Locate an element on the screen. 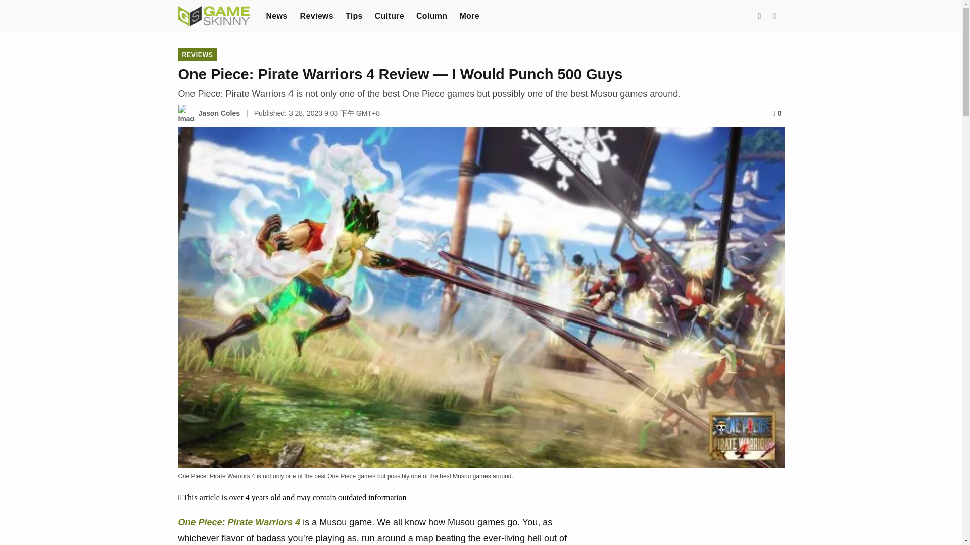 Image resolution: width=970 pixels, height=545 pixels. Culture is located at coordinates (389, 15).